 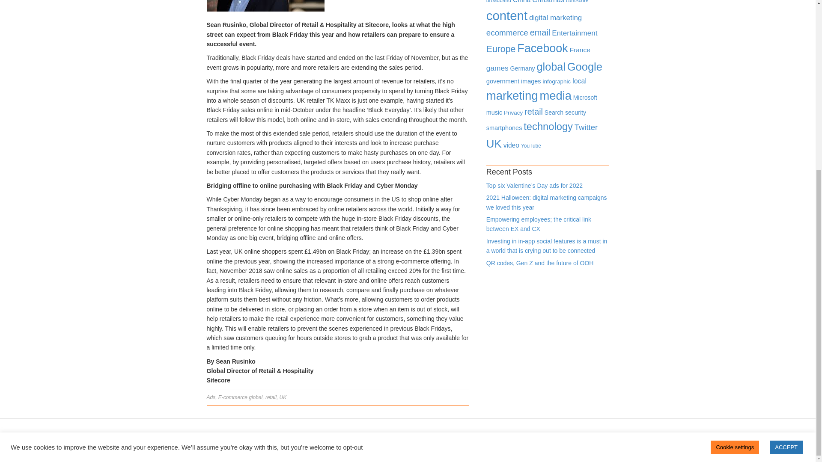 I want to click on broadband, so click(x=499, y=2).